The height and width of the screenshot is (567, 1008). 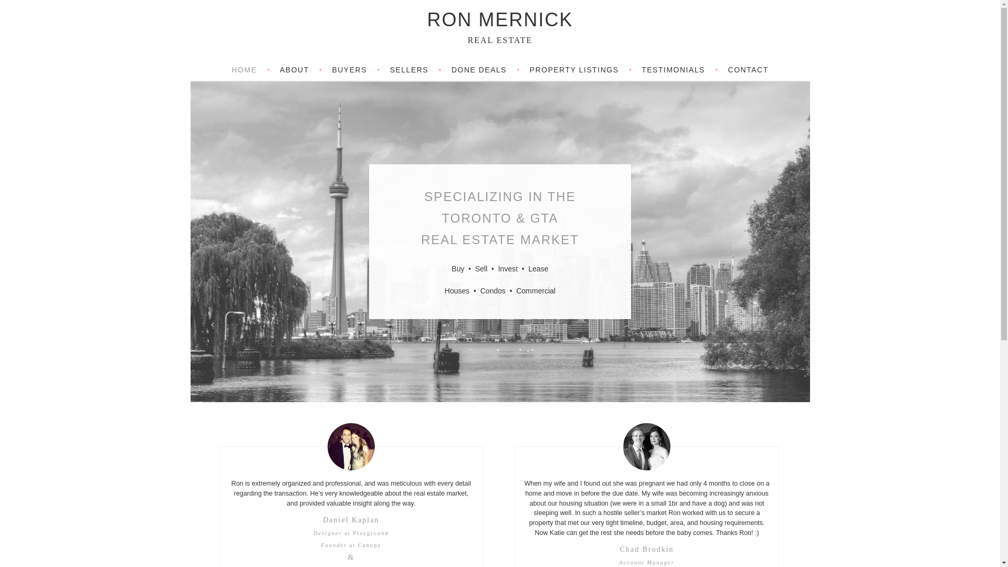 What do you see at coordinates (355, 70) in the screenshot?
I see `BUYERS` at bounding box center [355, 70].